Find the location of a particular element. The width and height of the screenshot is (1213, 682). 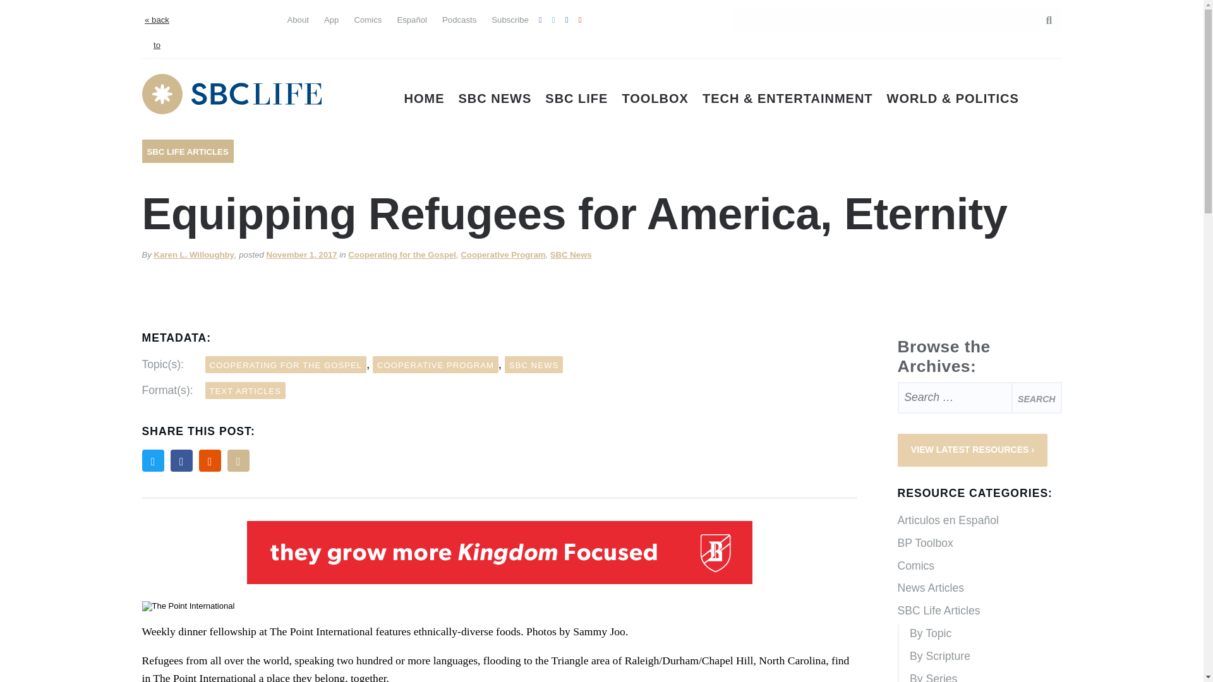

SBC News is located at coordinates (571, 255).